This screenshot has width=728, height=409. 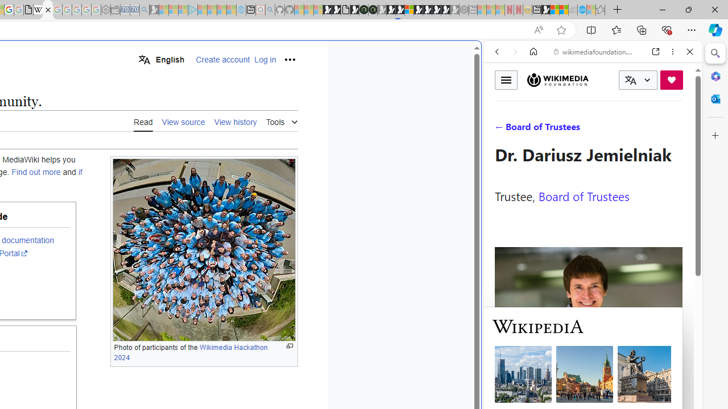 What do you see at coordinates (36, 172) in the screenshot?
I see `Find out more` at bounding box center [36, 172].